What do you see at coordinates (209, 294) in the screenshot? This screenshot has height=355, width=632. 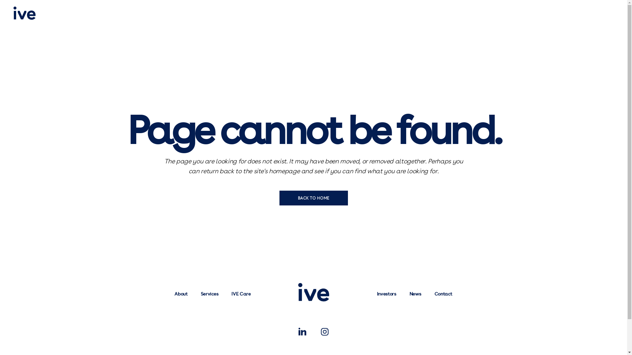 I see `Services` at bounding box center [209, 294].